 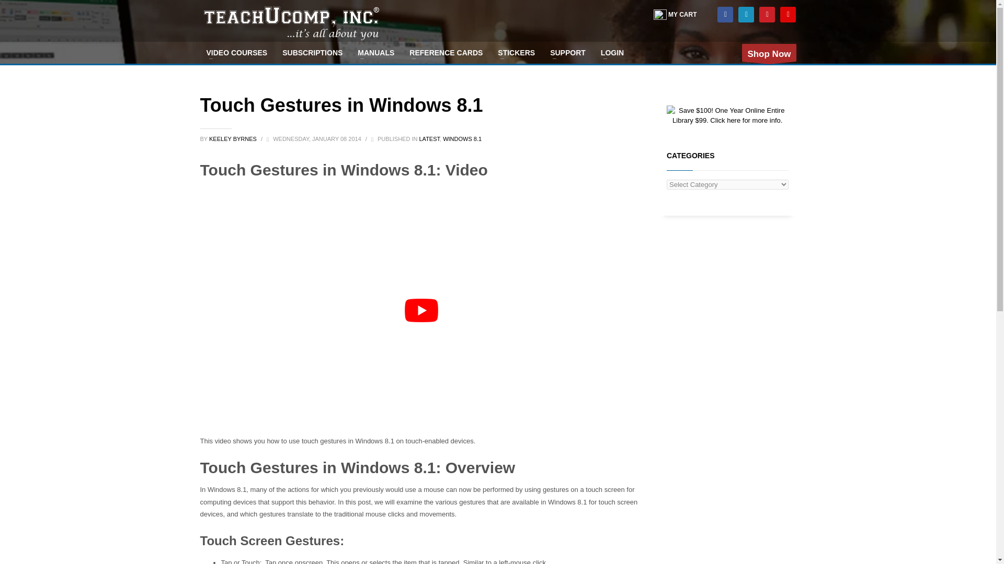 What do you see at coordinates (236, 52) in the screenshot?
I see `VIDEO COURSES` at bounding box center [236, 52].